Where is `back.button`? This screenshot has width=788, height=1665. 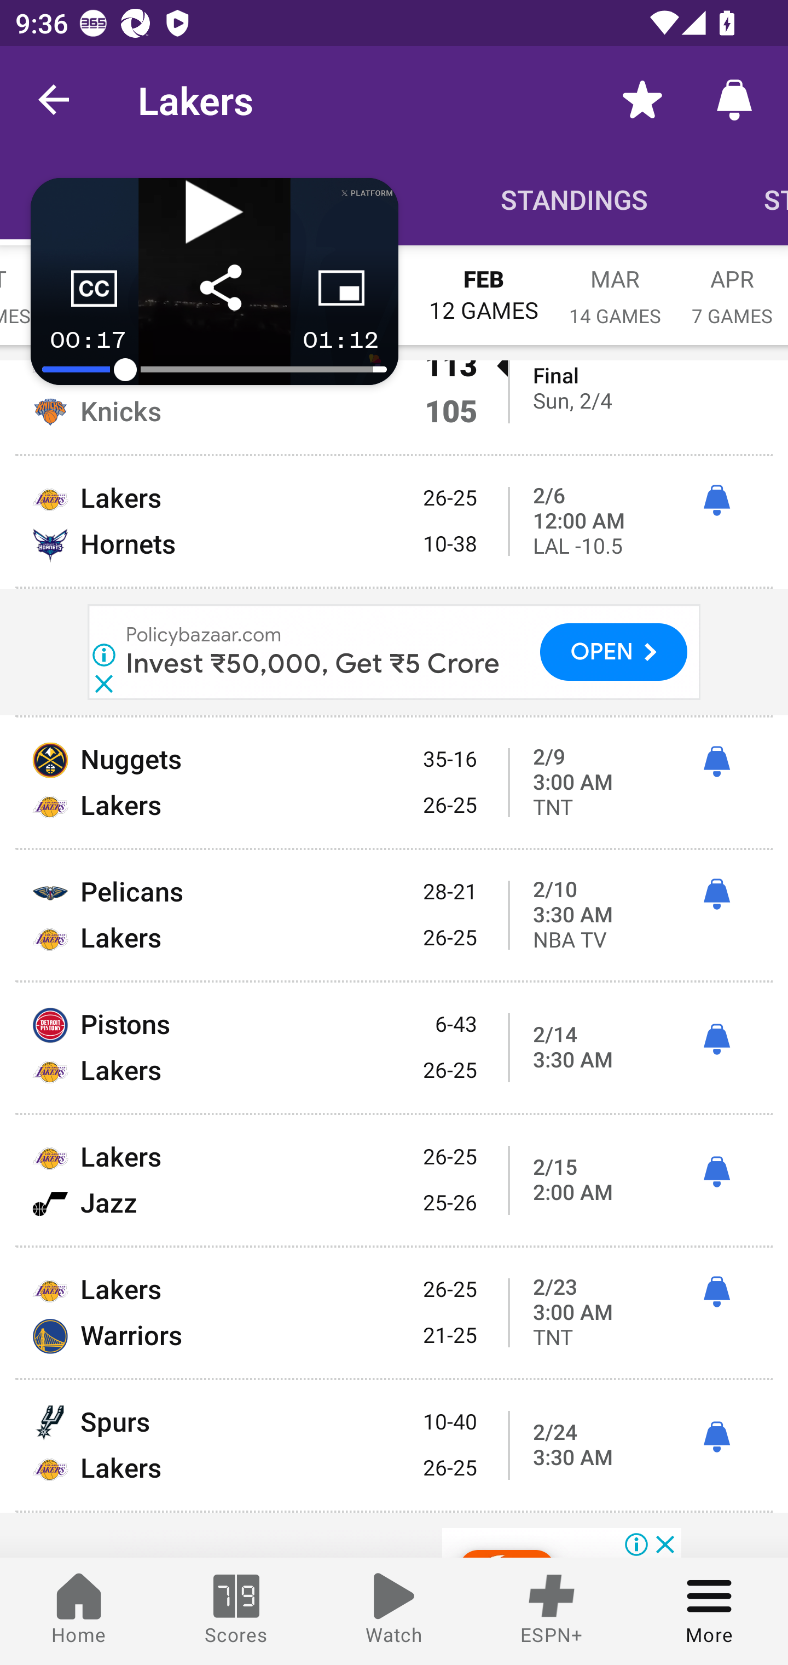 back.button is located at coordinates (54, 100).